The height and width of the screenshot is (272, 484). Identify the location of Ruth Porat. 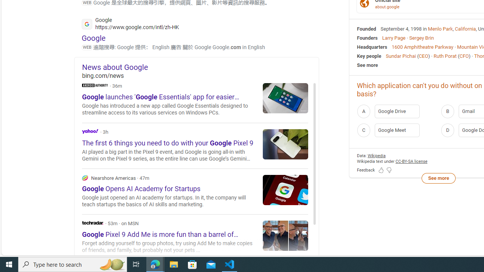
(445, 56).